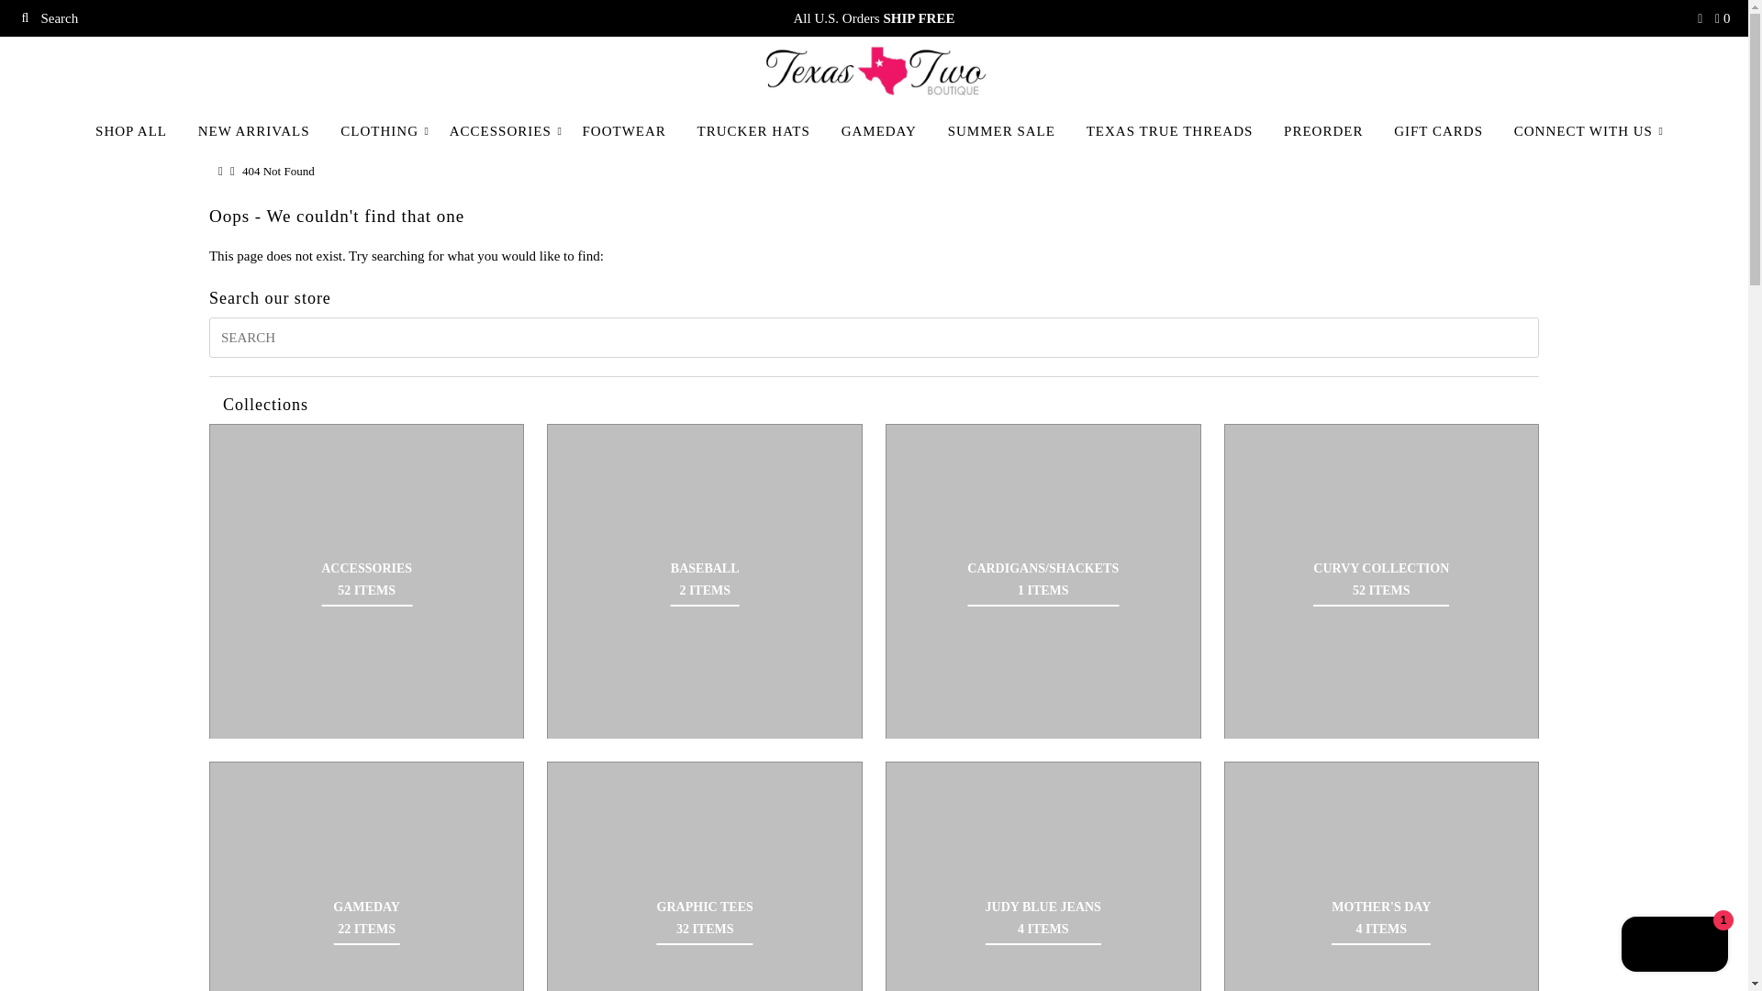 This screenshot has height=991, width=1762. Describe the element at coordinates (705, 876) in the screenshot. I see `Graphic Tees` at that location.